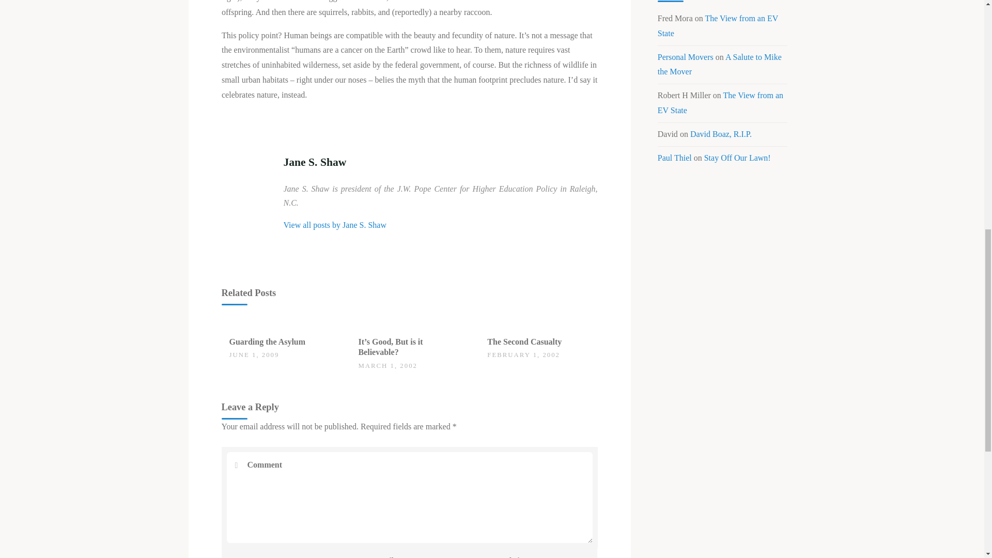 This screenshot has width=992, height=558. What do you see at coordinates (409, 65) in the screenshot?
I see `Page 17` at bounding box center [409, 65].